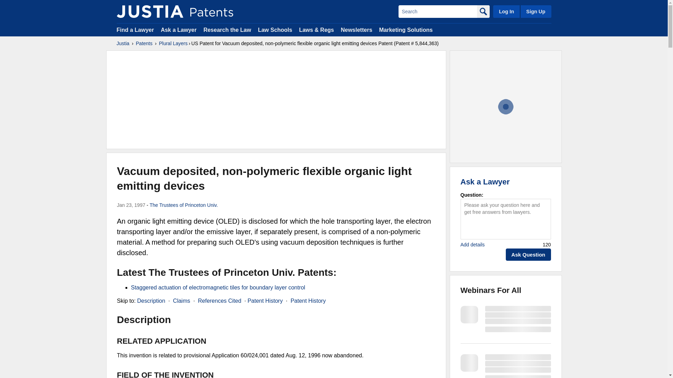  Describe the element at coordinates (275, 29) in the screenshot. I see `Law Schools` at that location.